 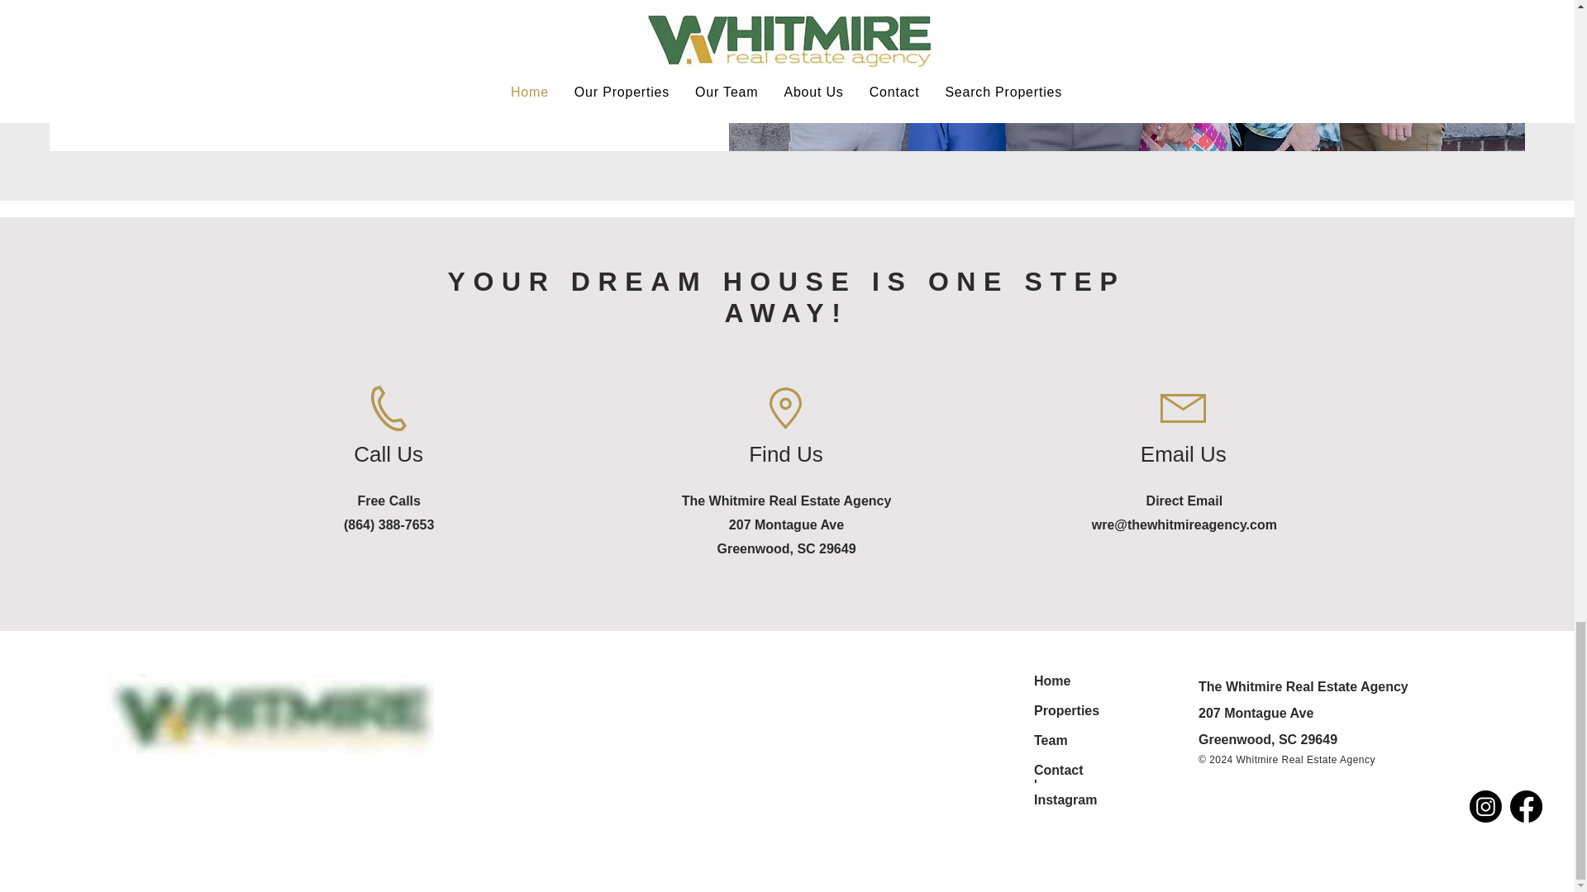 I want to click on Contact, so click(x=1059, y=770).